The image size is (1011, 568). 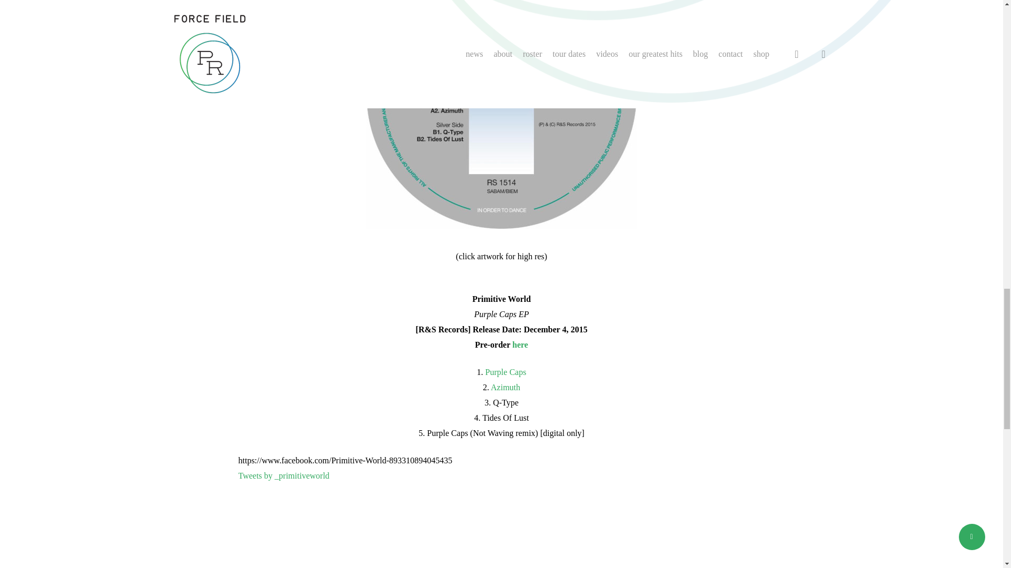 I want to click on Purple Caps, so click(x=506, y=372).